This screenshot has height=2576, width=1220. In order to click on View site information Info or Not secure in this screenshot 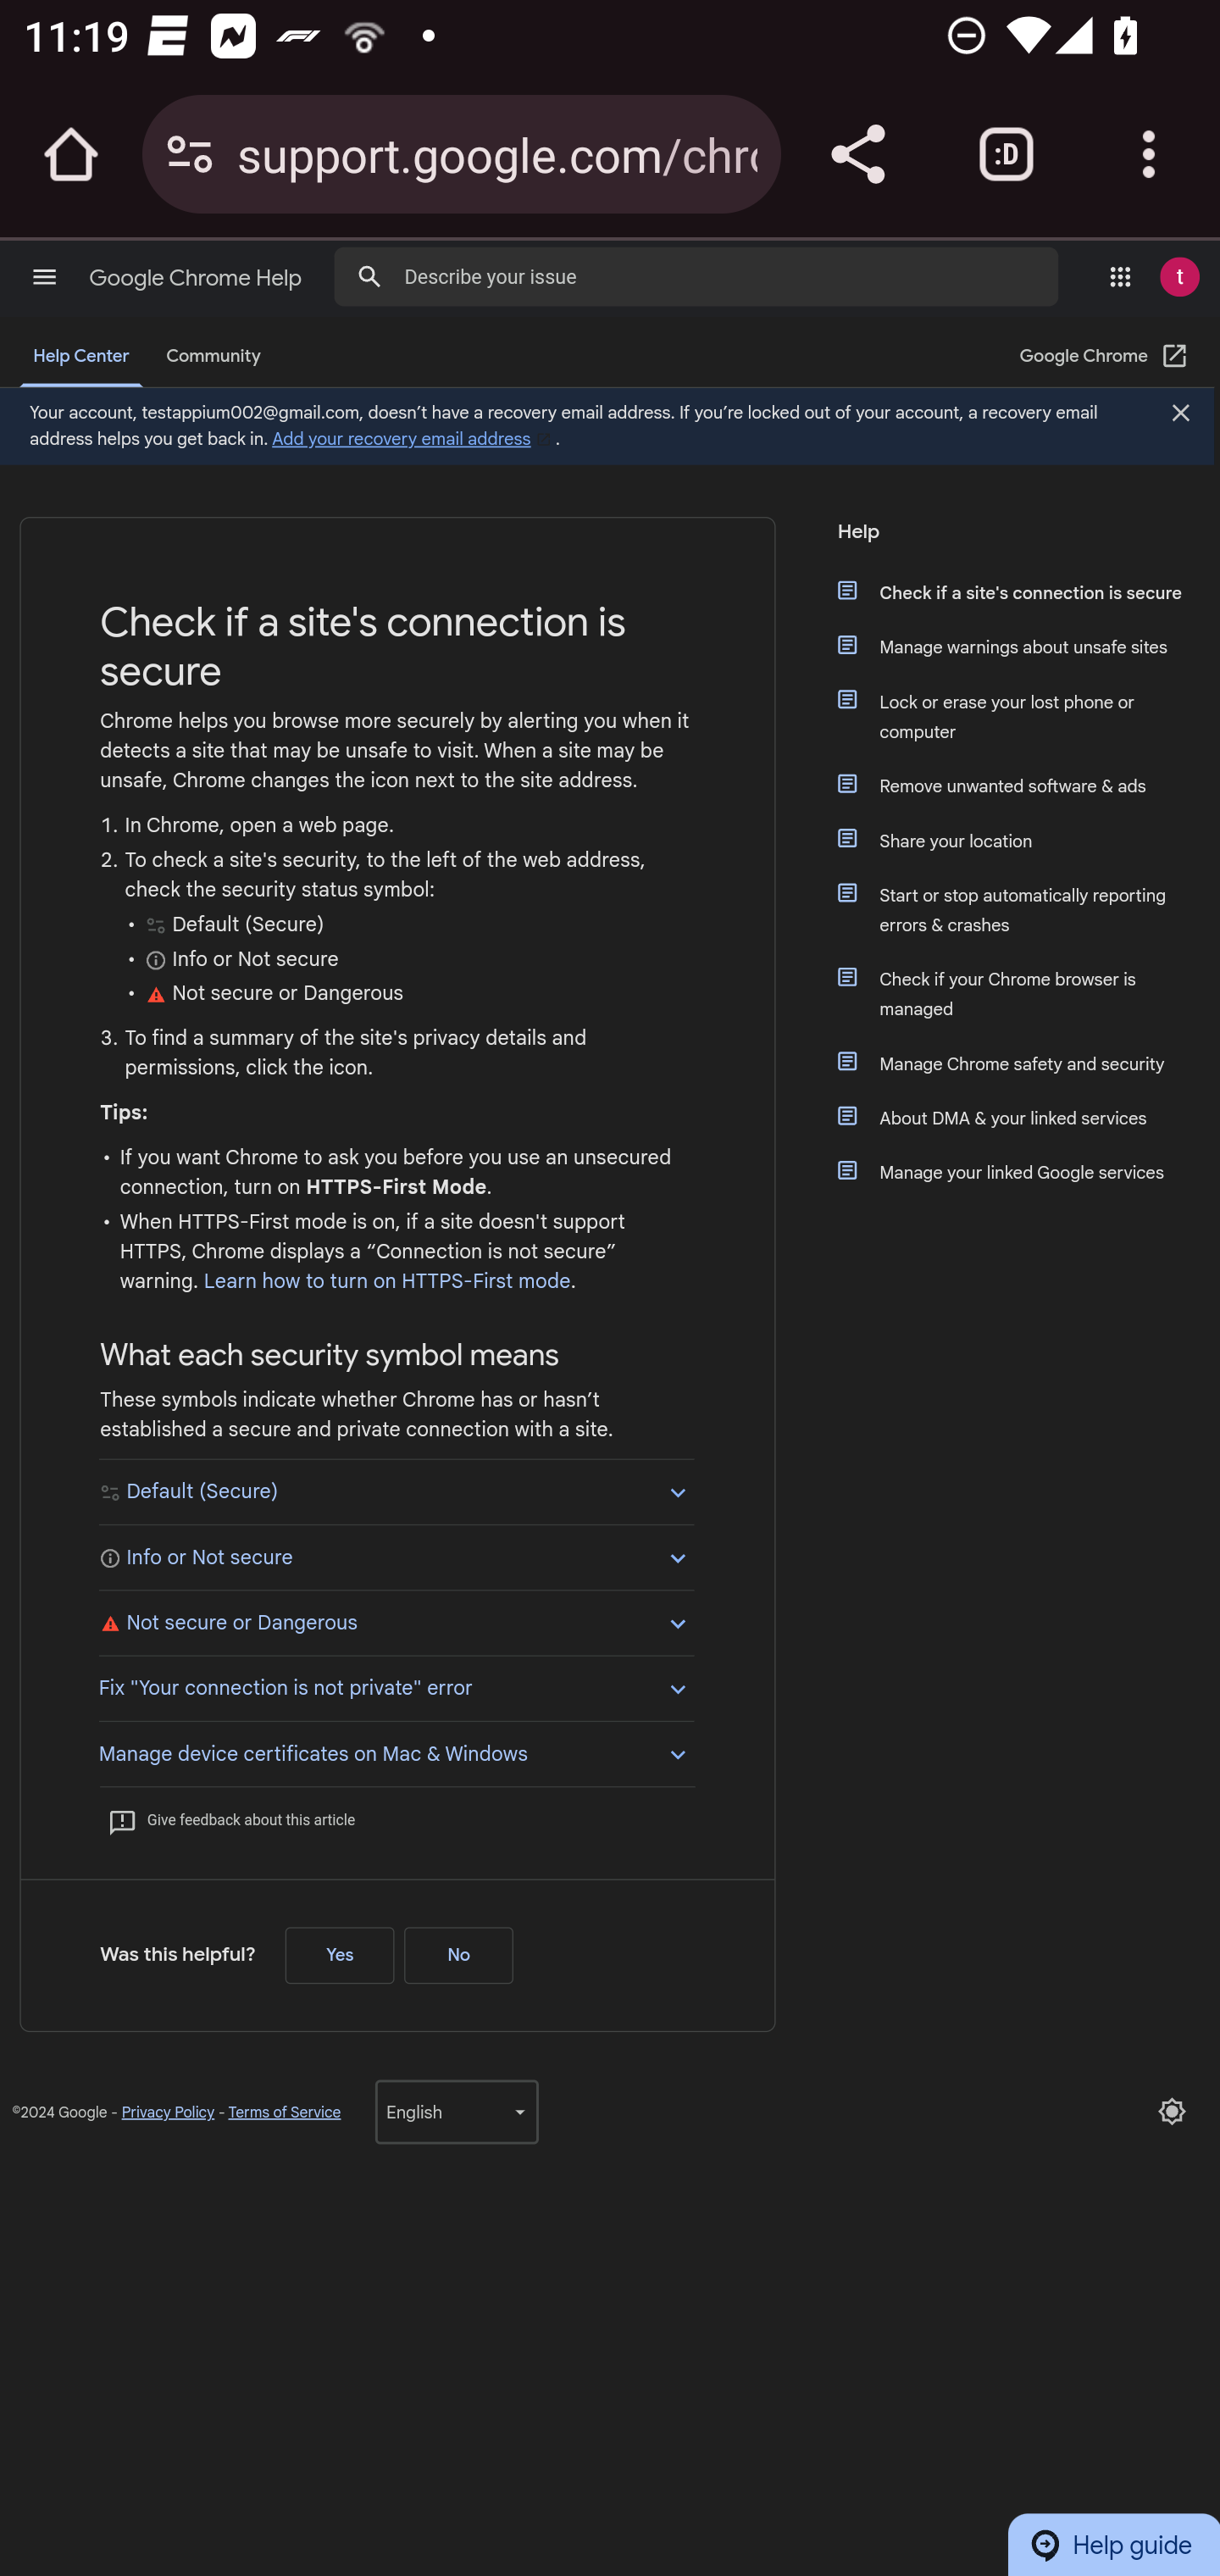, I will do `click(396, 1556)`.